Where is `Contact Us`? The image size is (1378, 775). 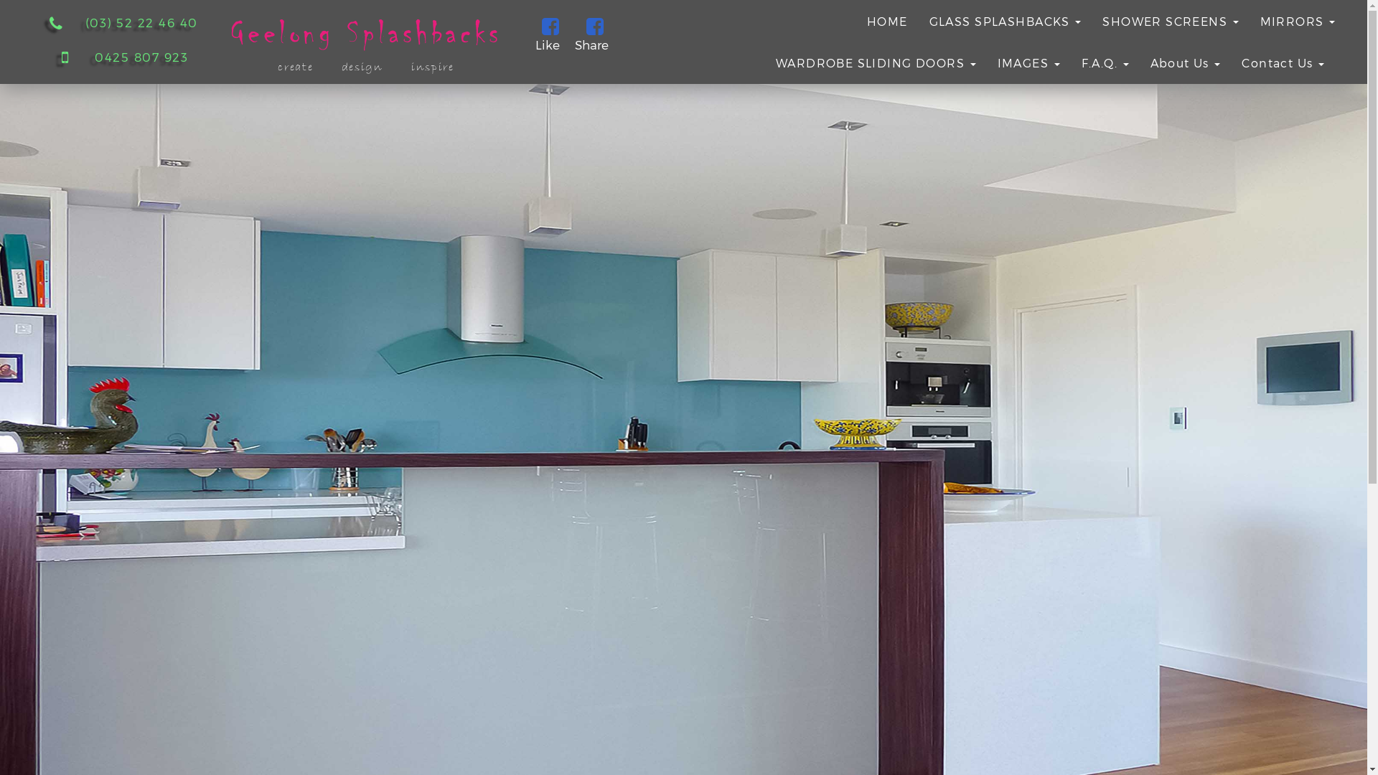
Contact Us is located at coordinates (1283, 63).